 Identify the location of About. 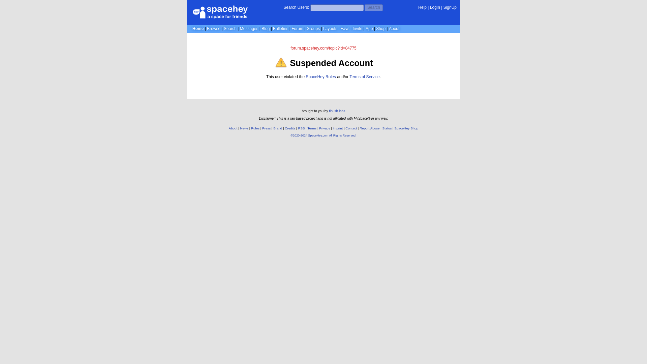
(394, 28).